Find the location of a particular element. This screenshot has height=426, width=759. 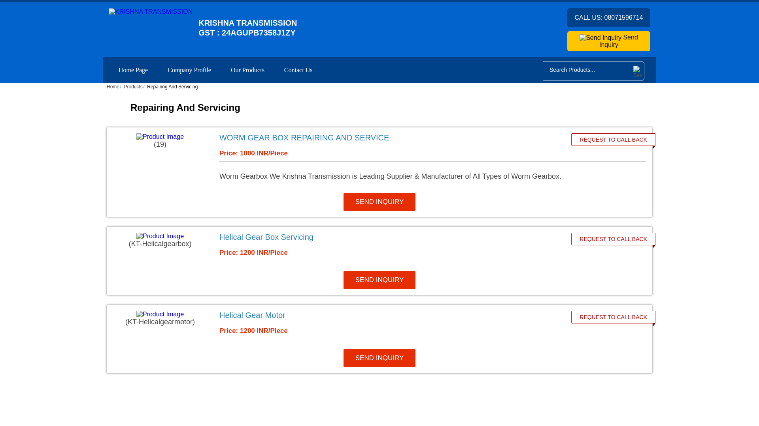

Helical Gear Motor is located at coordinates (390, 316).